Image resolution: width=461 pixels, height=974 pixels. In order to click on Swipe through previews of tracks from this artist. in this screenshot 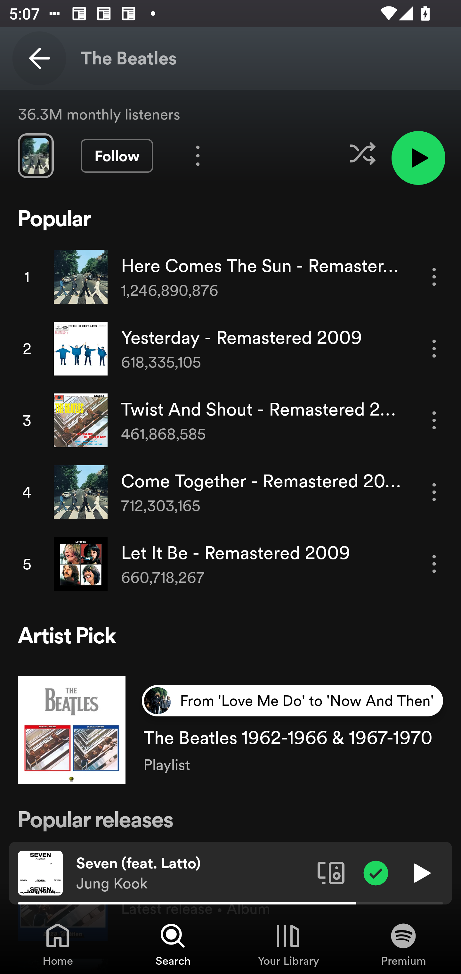, I will do `click(36, 156)`.